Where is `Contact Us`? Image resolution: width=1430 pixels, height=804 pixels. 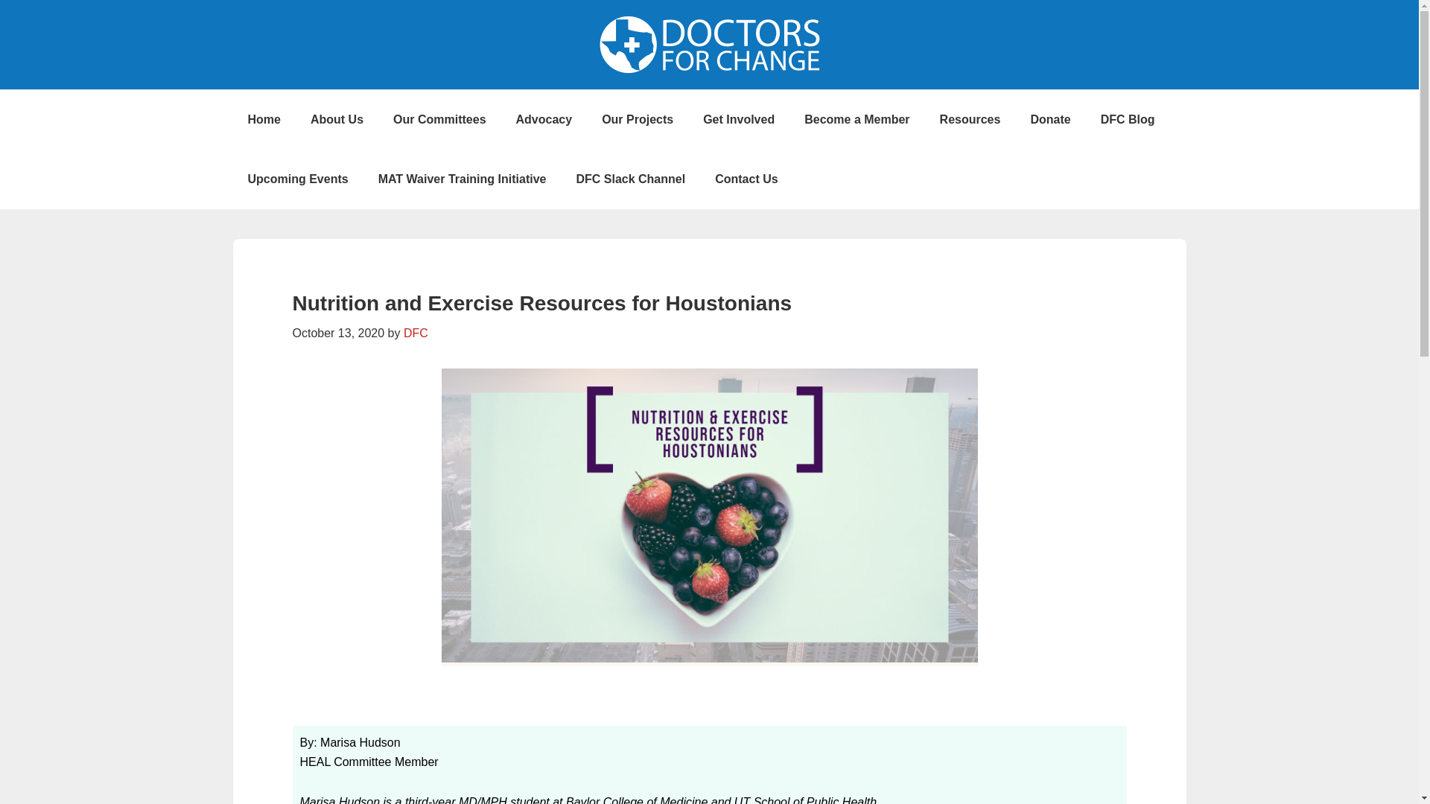 Contact Us is located at coordinates (746, 179).